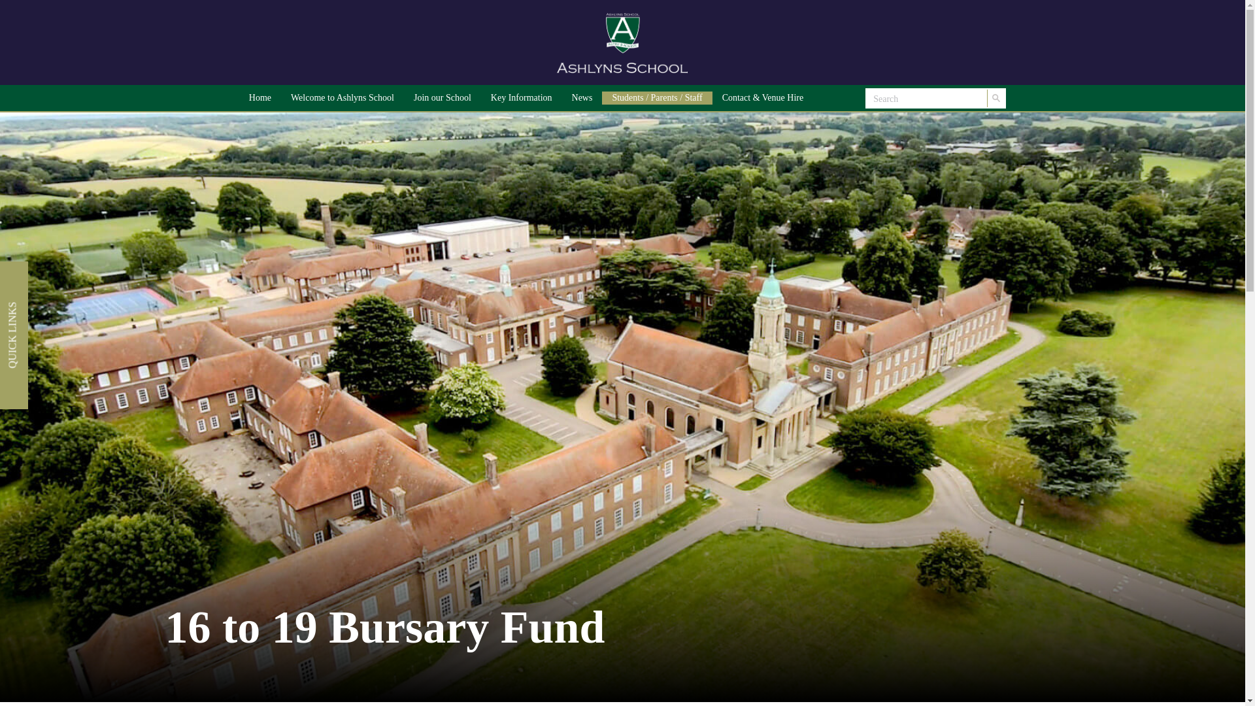 The width and height of the screenshot is (1255, 706). What do you see at coordinates (582, 98) in the screenshot?
I see `News` at bounding box center [582, 98].